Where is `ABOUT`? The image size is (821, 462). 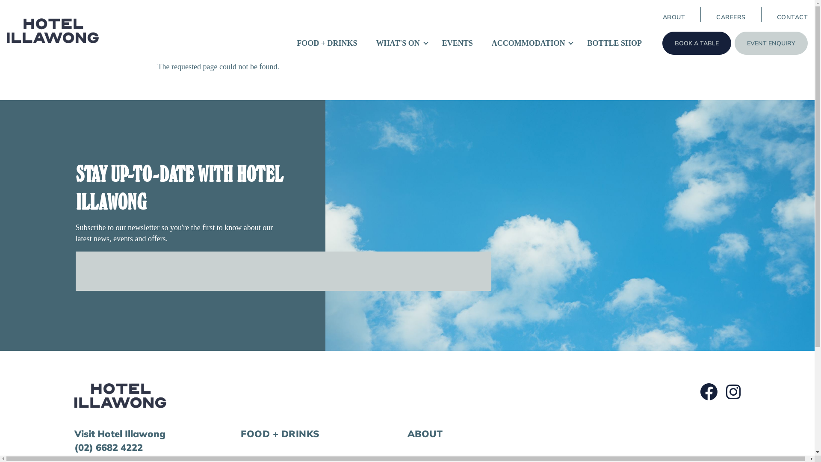 ABOUT is located at coordinates (425, 434).